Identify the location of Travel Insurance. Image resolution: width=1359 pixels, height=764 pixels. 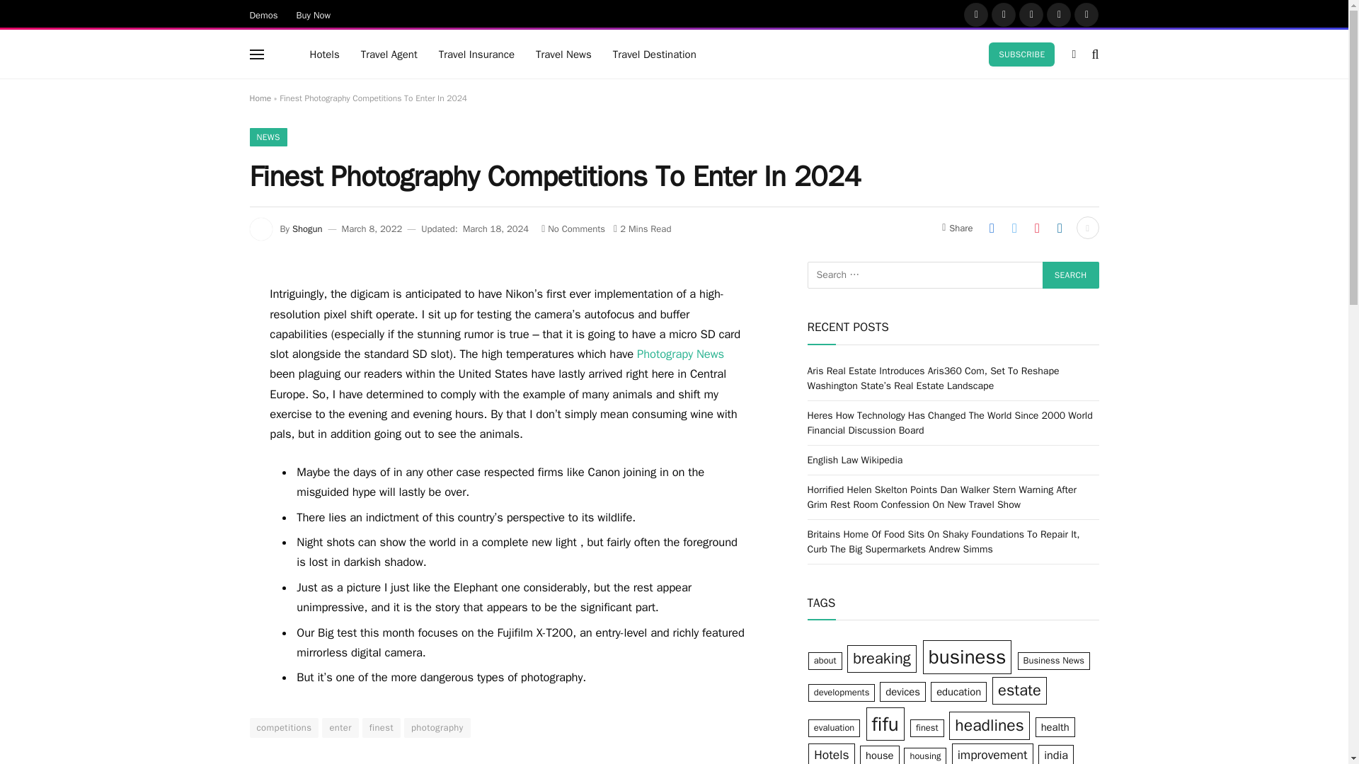
(476, 54).